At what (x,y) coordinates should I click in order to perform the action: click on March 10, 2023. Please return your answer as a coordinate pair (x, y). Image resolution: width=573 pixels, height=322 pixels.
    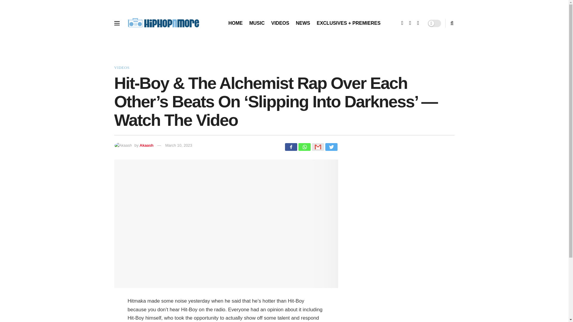
    Looking at the image, I should click on (178, 145).